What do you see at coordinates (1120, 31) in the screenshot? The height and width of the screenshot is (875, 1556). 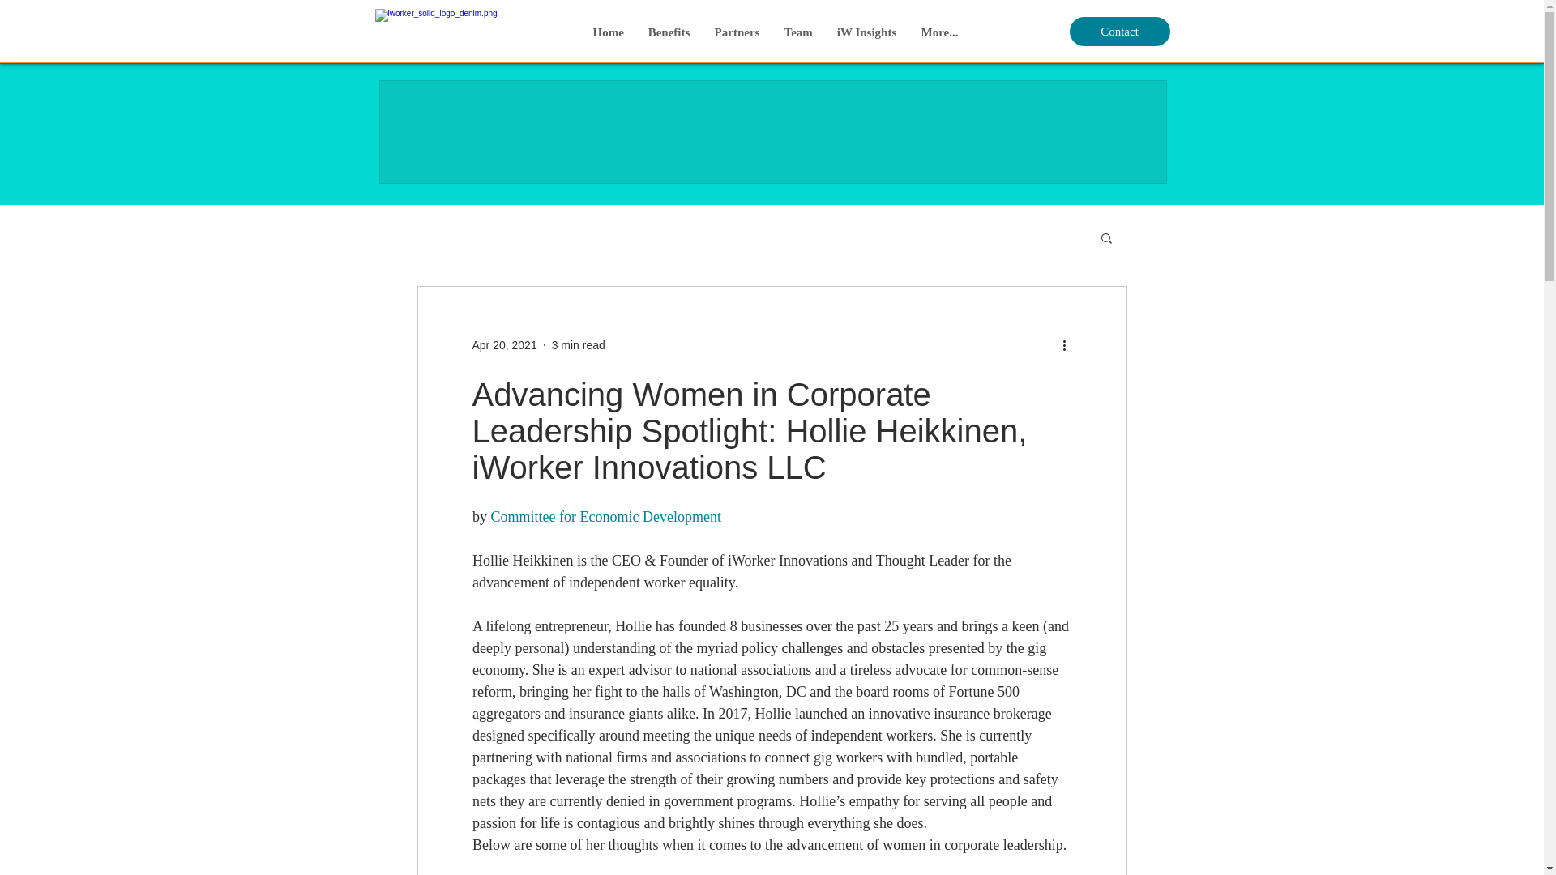 I see `Contact` at bounding box center [1120, 31].